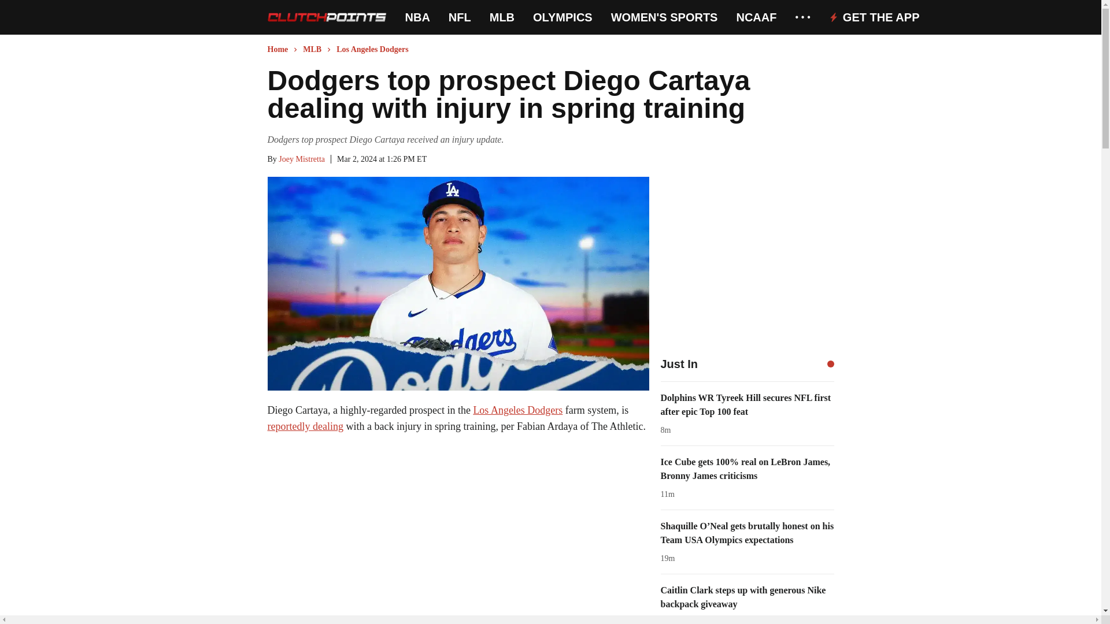  Describe the element at coordinates (417, 17) in the screenshot. I see `NBA` at that location.